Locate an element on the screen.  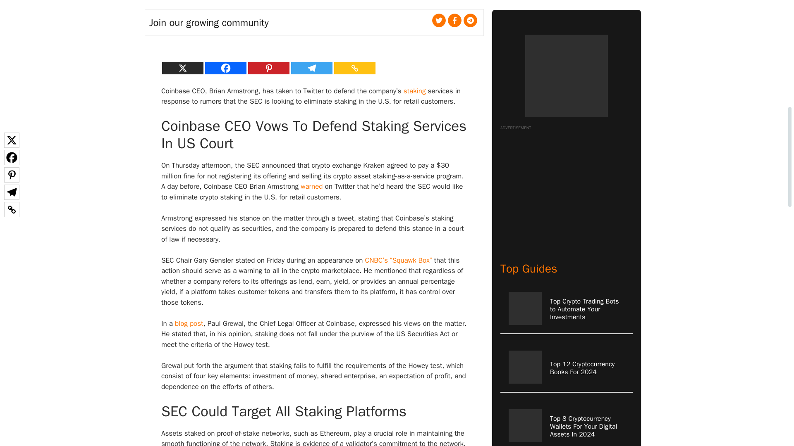
X is located at coordinates (182, 68).